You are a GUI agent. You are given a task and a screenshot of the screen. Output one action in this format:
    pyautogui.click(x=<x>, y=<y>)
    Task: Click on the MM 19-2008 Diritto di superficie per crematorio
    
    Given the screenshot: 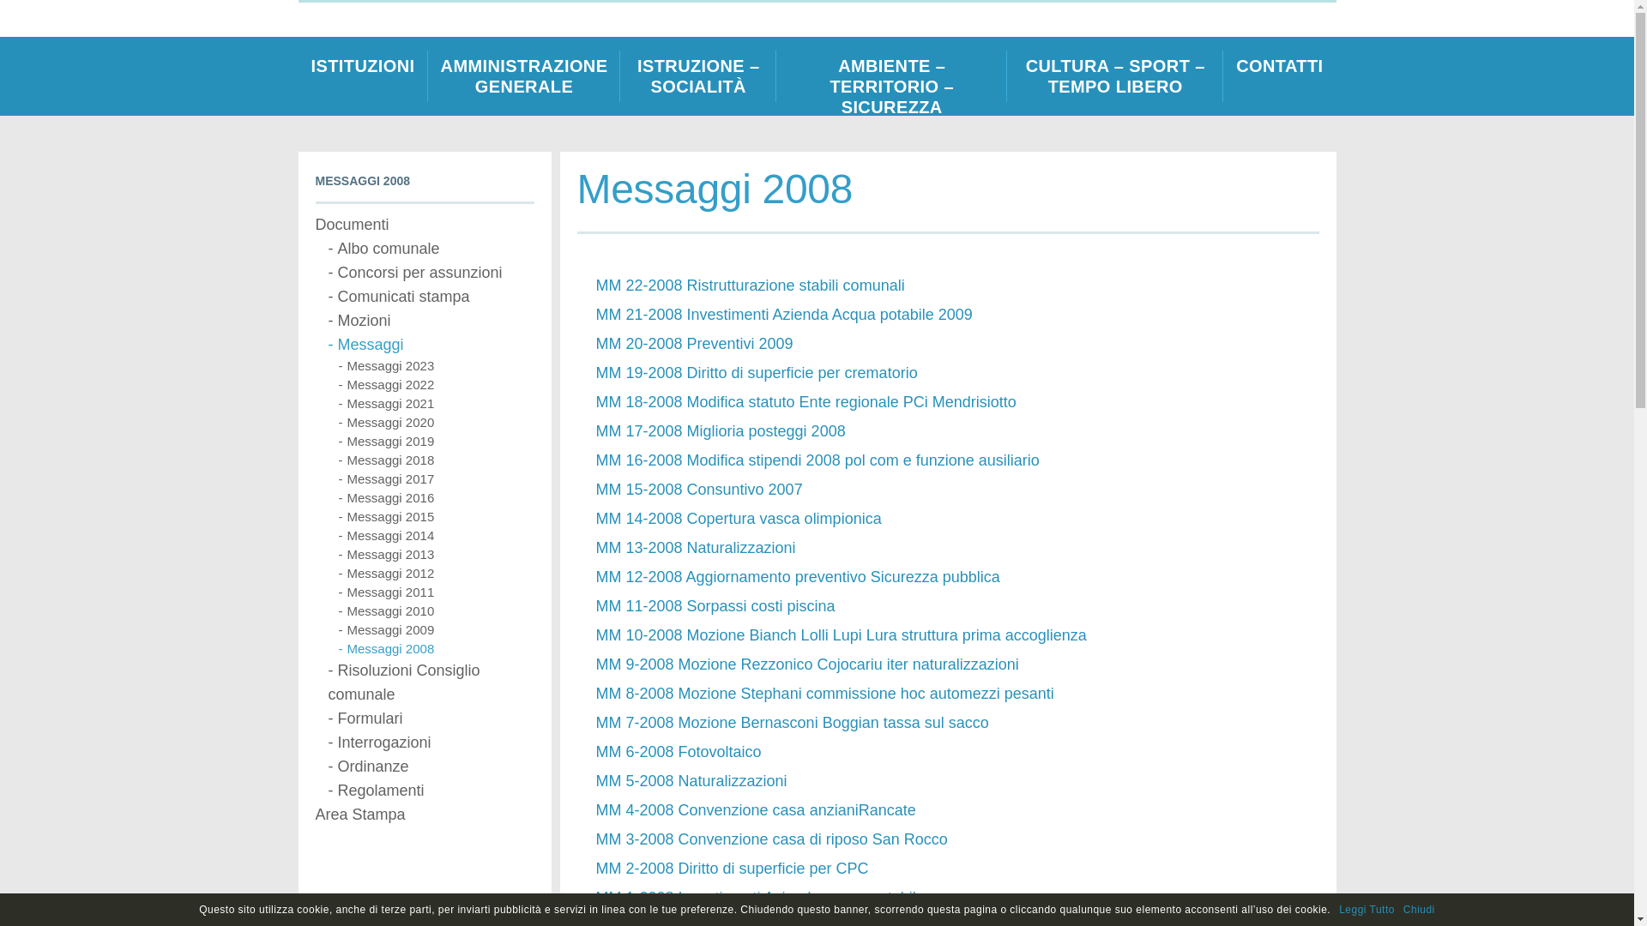 What is the action you would take?
    pyautogui.click(x=757, y=373)
    